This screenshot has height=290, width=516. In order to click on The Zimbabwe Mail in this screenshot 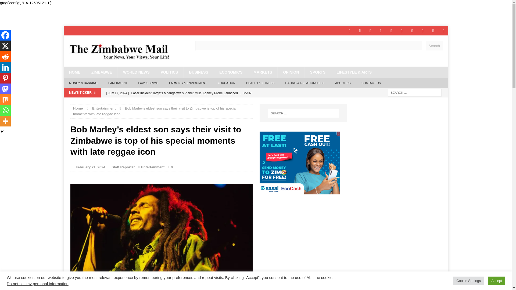, I will do `click(124, 51)`.